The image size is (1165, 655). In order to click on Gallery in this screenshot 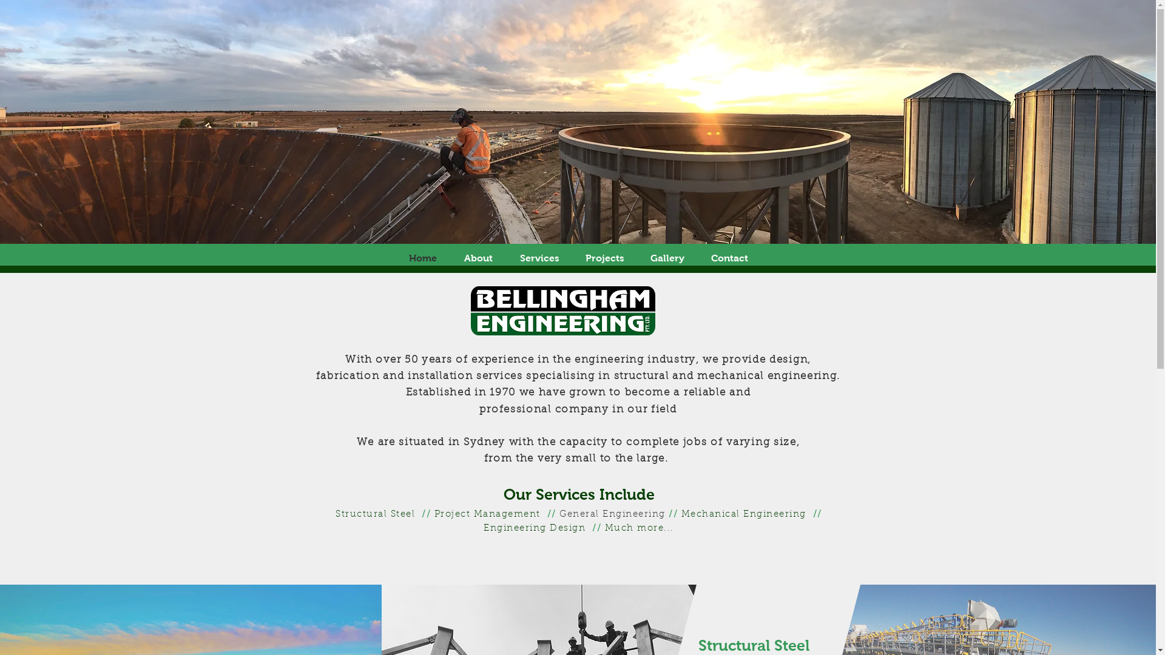, I will do `click(667, 258)`.